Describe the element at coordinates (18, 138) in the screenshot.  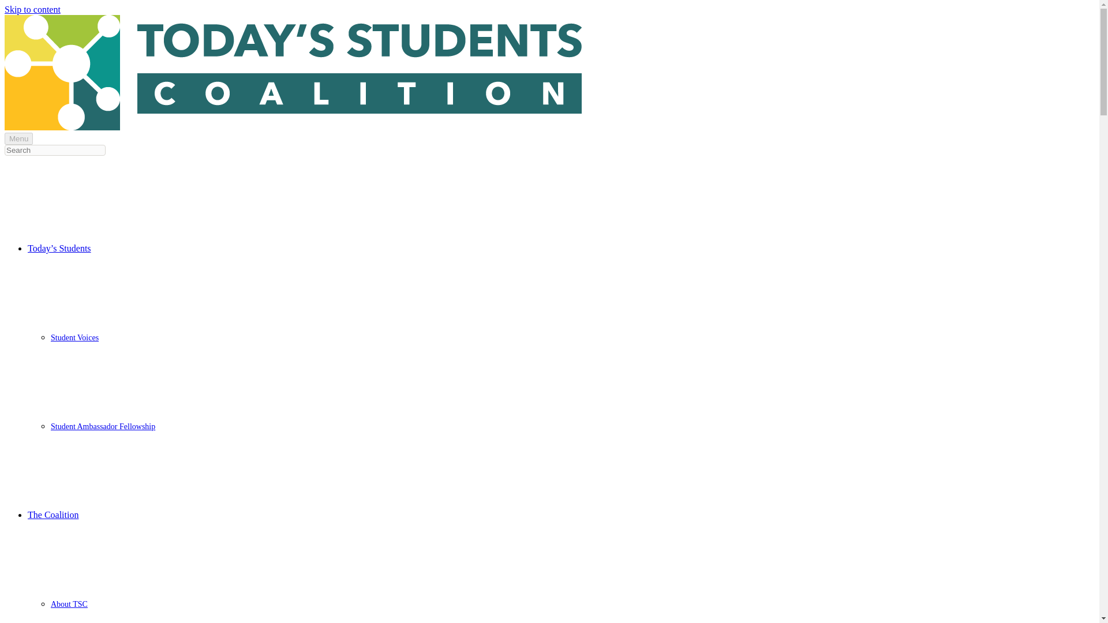
I see `Menu` at that location.